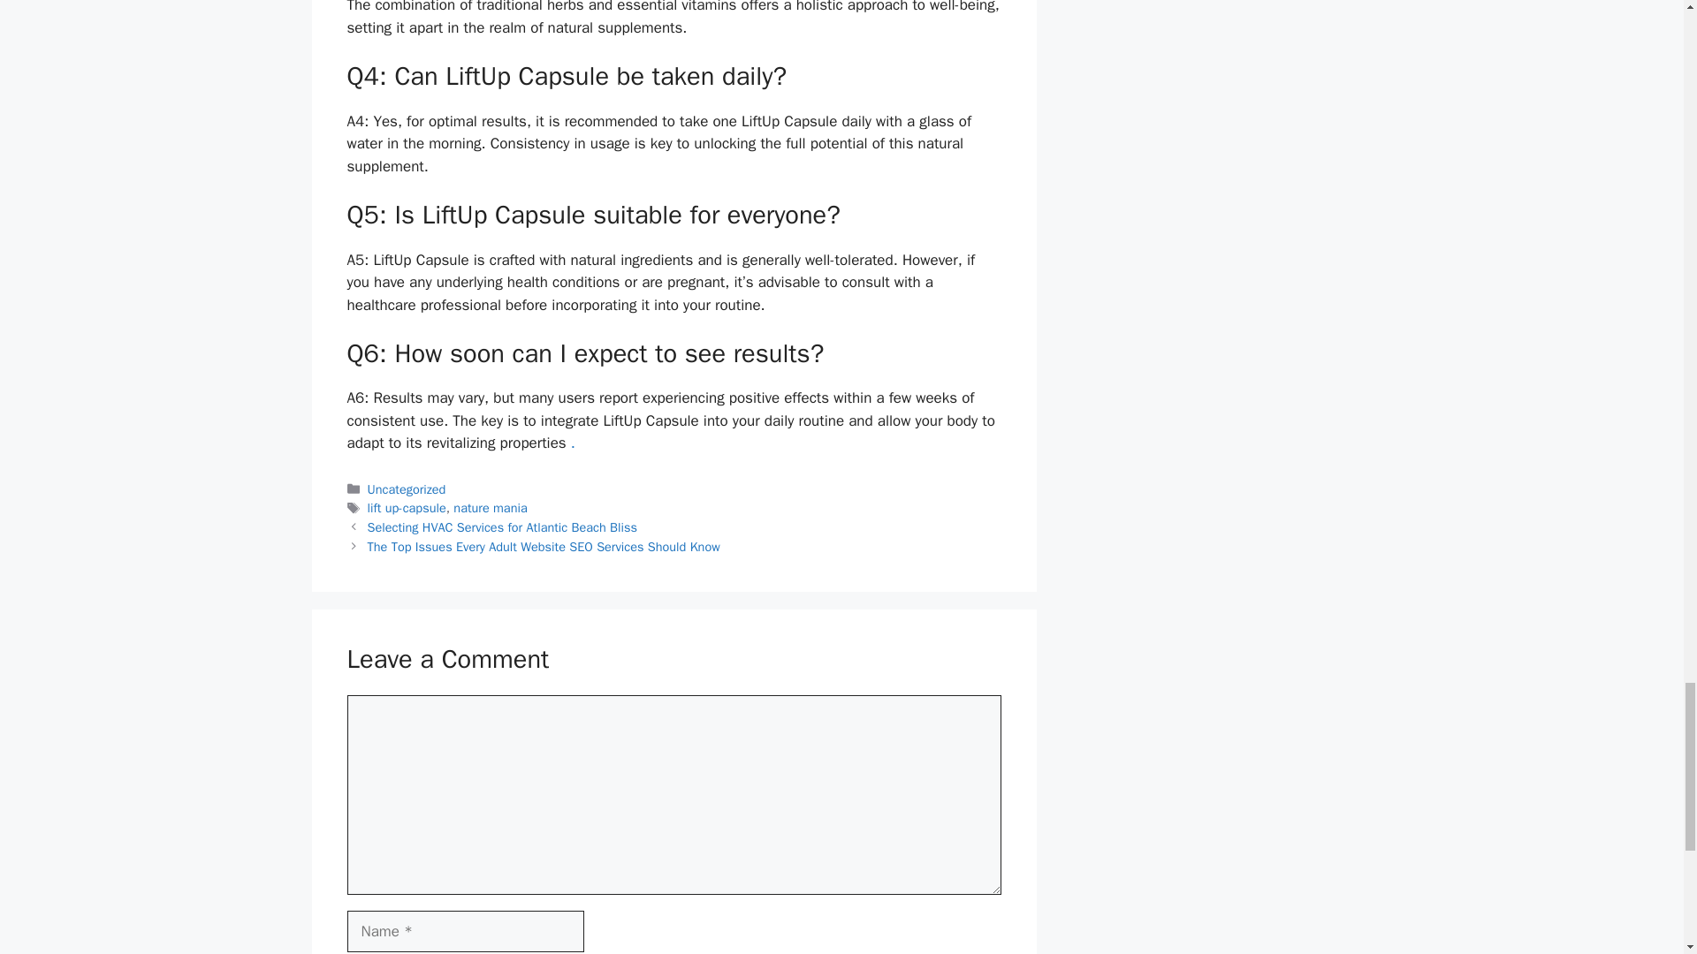 The height and width of the screenshot is (954, 1697). I want to click on nature mania, so click(490, 507).